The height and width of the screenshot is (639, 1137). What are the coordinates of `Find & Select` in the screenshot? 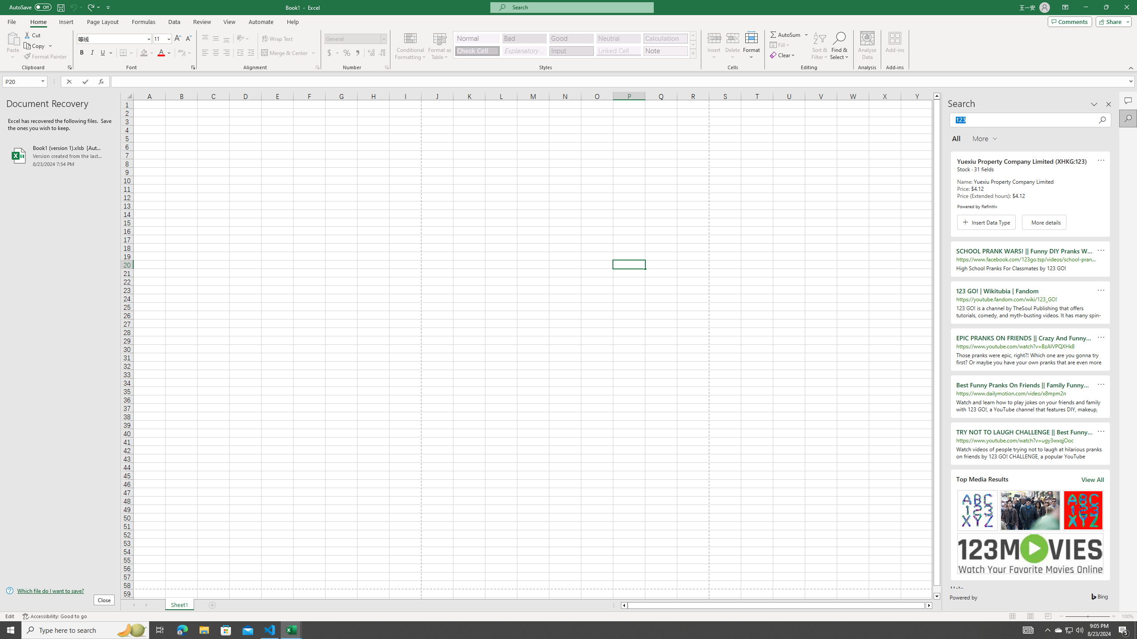 It's located at (839, 46).